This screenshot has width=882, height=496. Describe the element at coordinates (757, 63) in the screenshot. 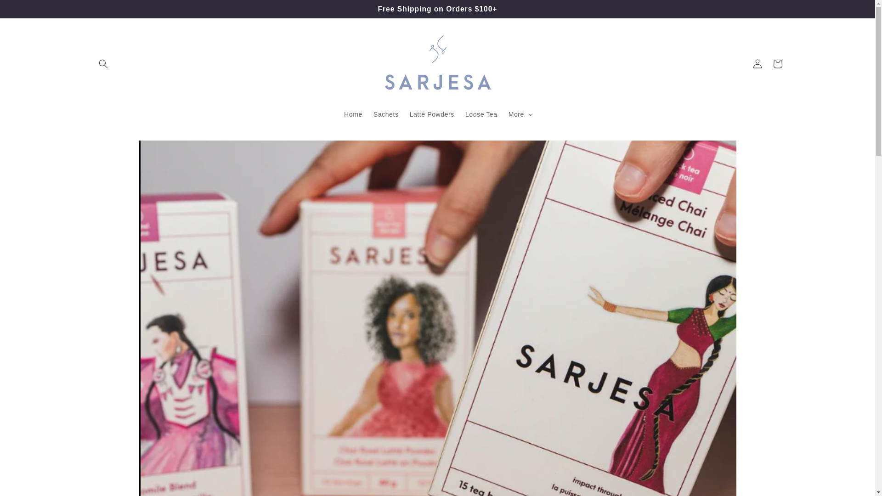

I see `Log in` at that location.